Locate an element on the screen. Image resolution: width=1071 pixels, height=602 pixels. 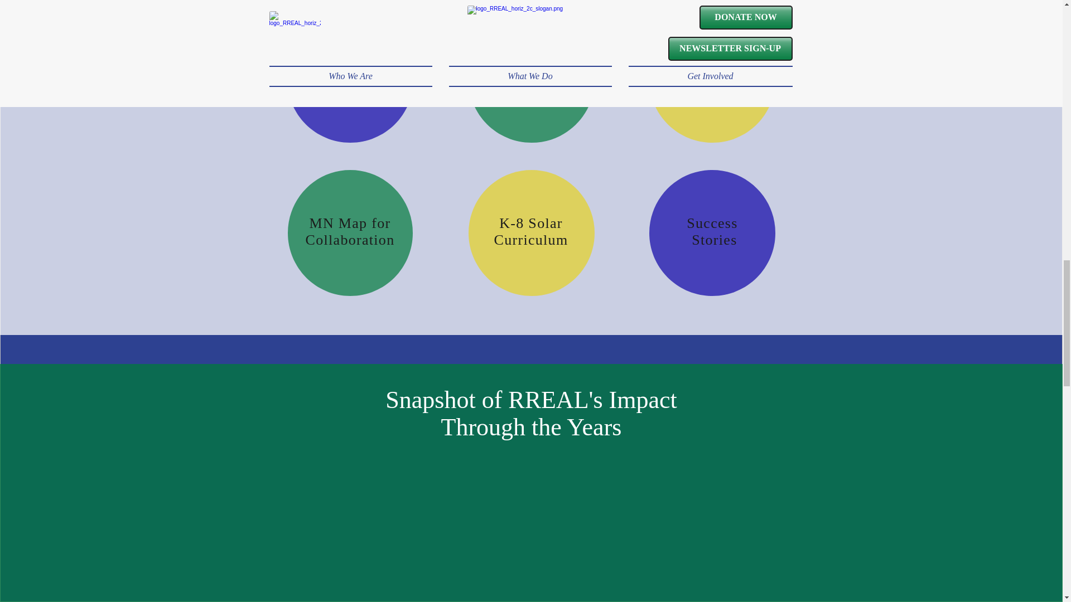
White Earth Partnership is located at coordinates (350, 78).